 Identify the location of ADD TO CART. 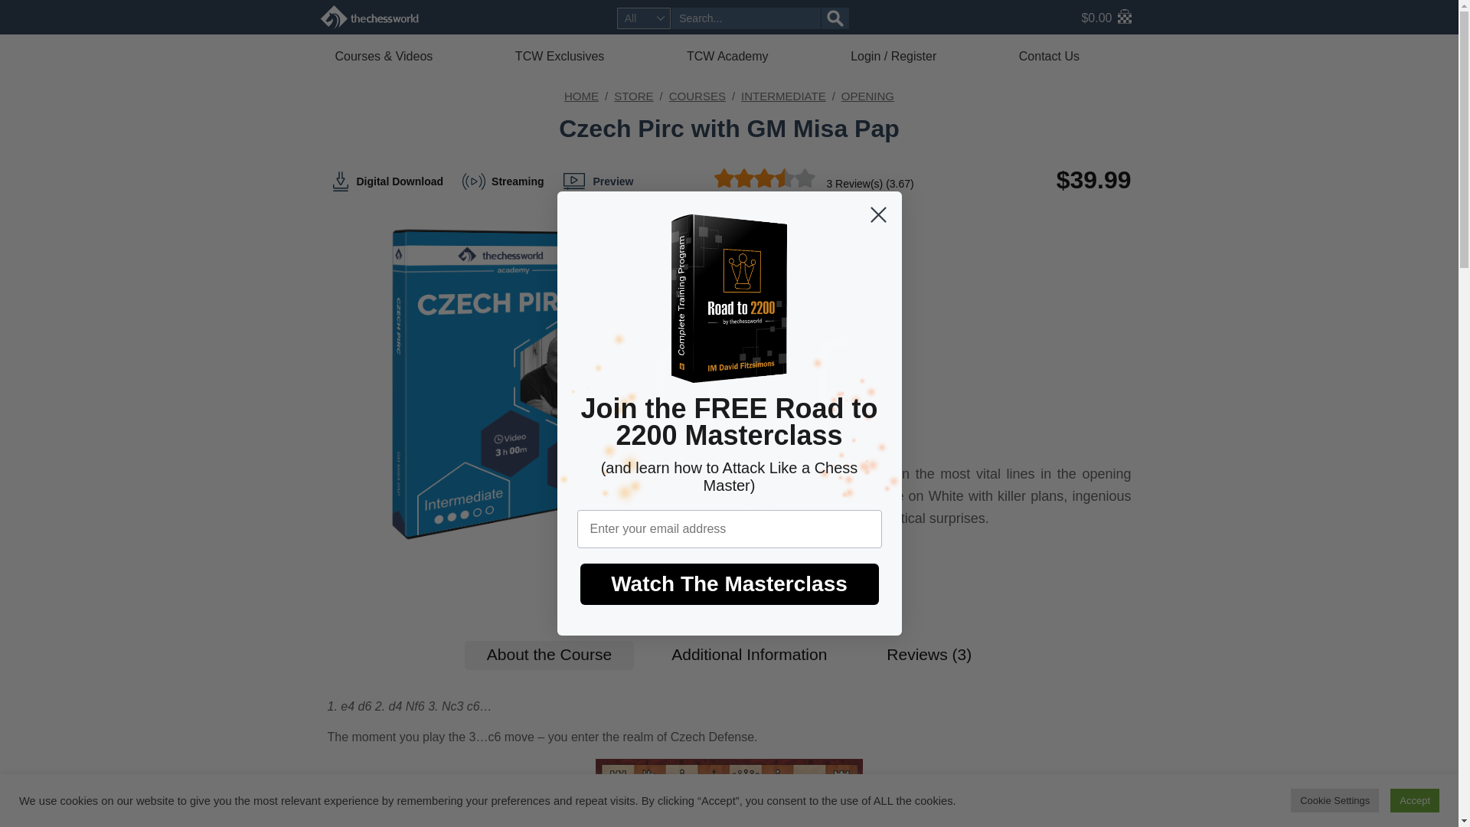
(790, 570).